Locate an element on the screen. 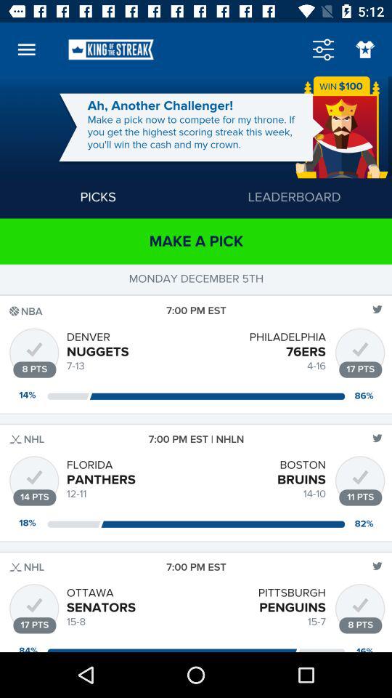  select favorite is located at coordinates (364, 49).